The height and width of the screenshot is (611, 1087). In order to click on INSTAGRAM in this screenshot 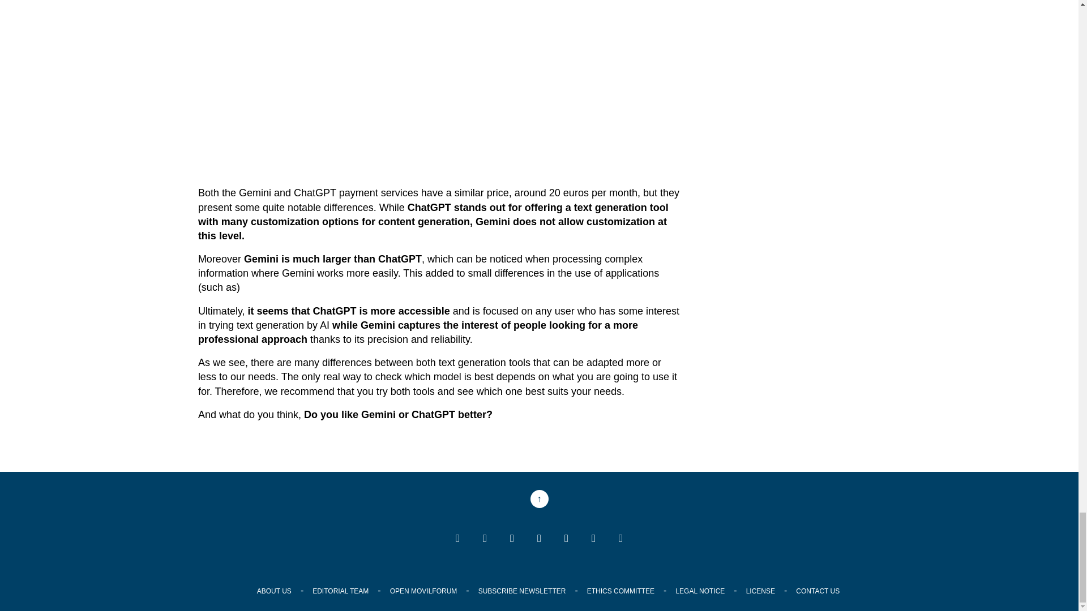, I will do `click(539, 540)`.